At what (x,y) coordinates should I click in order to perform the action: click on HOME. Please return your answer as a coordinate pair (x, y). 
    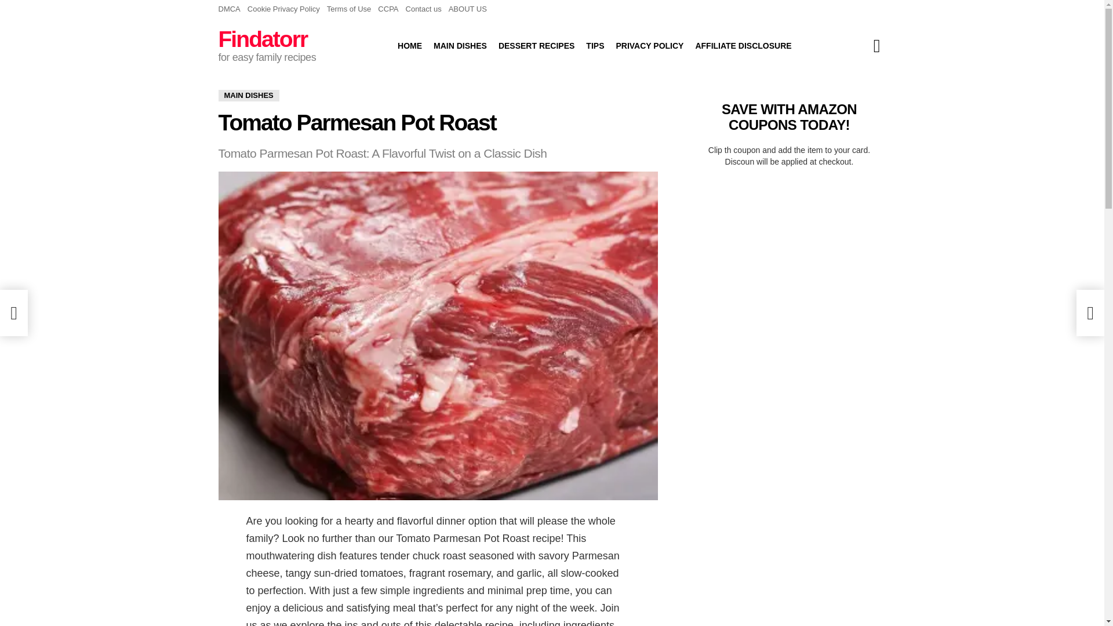
    Looking at the image, I should click on (409, 45).